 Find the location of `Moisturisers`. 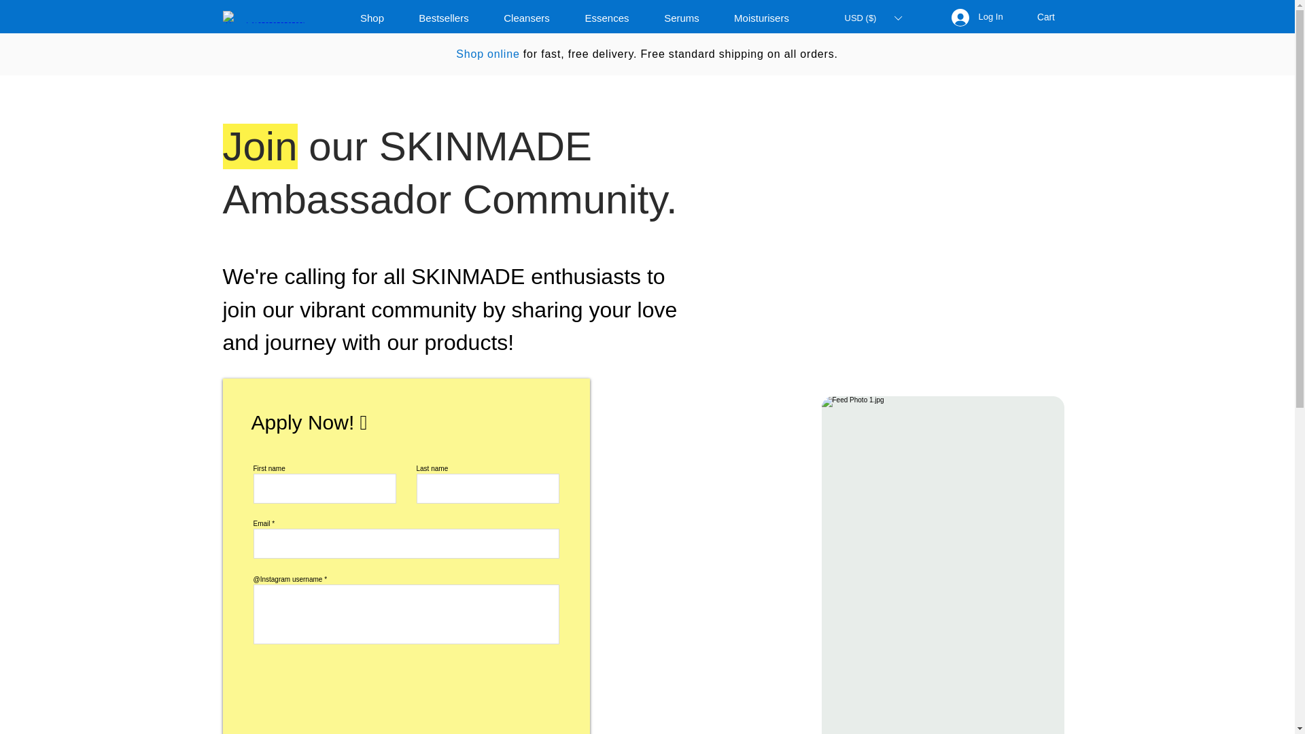

Moisturisers is located at coordinates (761, 18).